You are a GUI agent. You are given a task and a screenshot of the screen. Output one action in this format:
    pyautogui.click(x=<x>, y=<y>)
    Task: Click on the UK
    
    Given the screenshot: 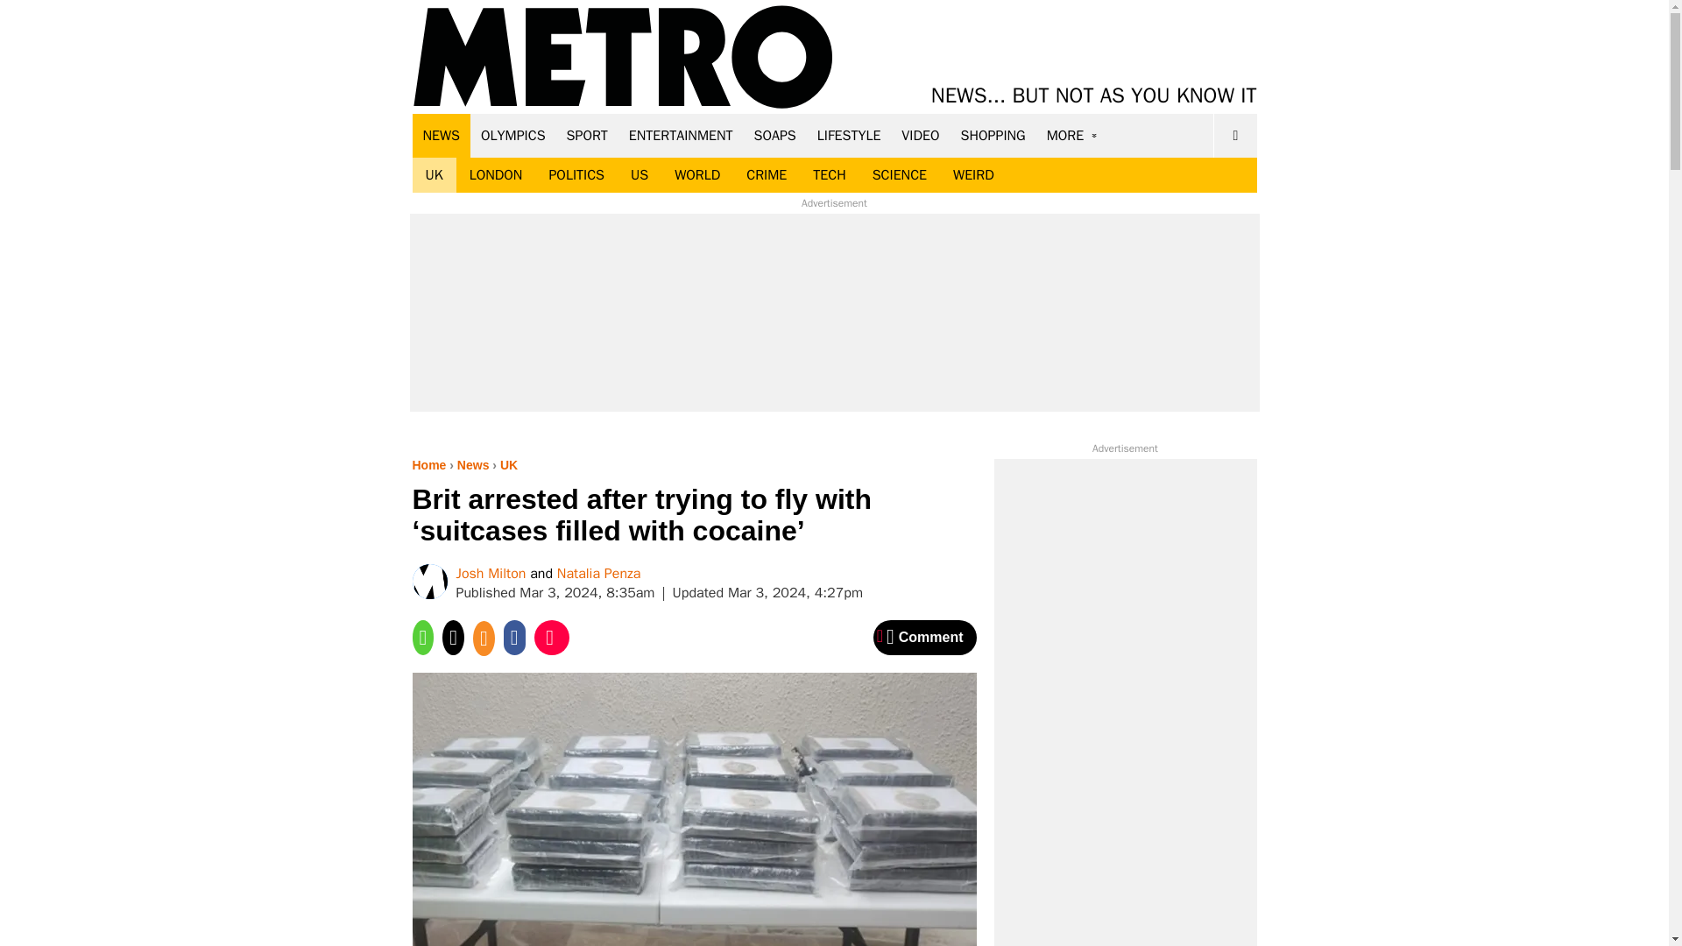 What is the action you would take?
    pyautogui.click(x=434, y=175)
    